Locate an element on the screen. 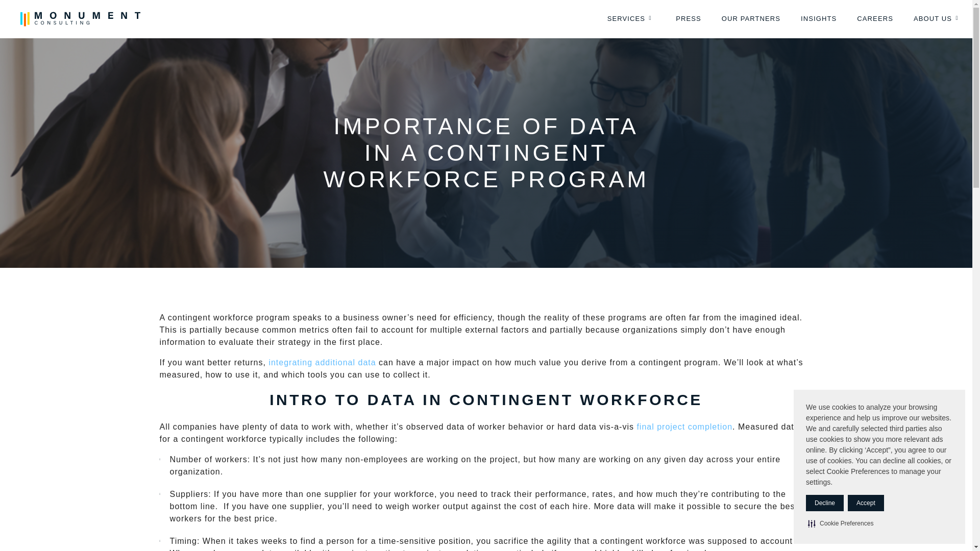 The height and width of the screenshot is (551, 980). CAREERS is located at coordinates (875, 19).